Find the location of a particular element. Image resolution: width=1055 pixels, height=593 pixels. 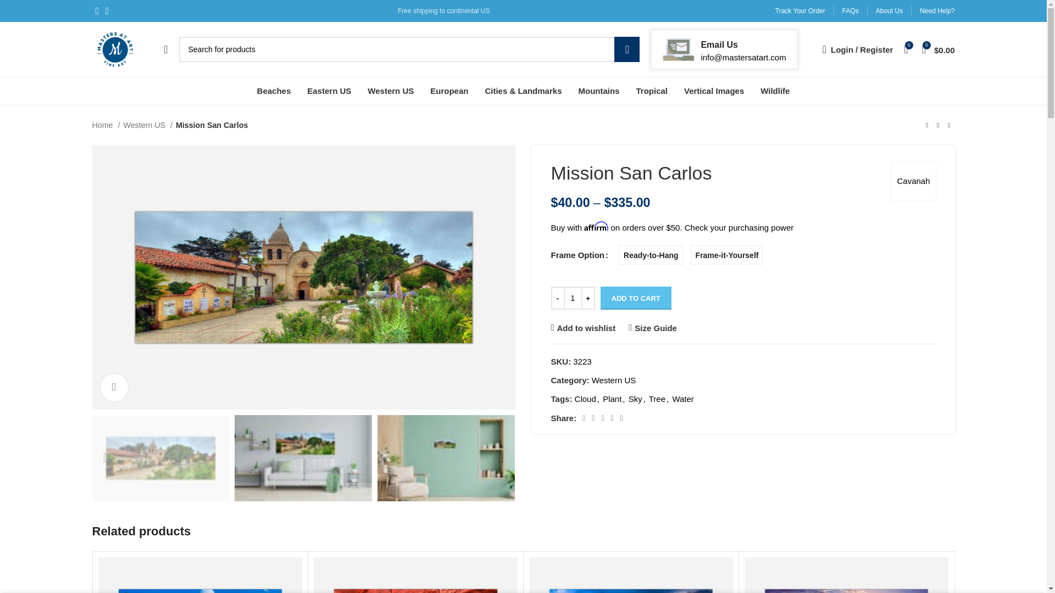

Western US is located at coordinates (390, 91).